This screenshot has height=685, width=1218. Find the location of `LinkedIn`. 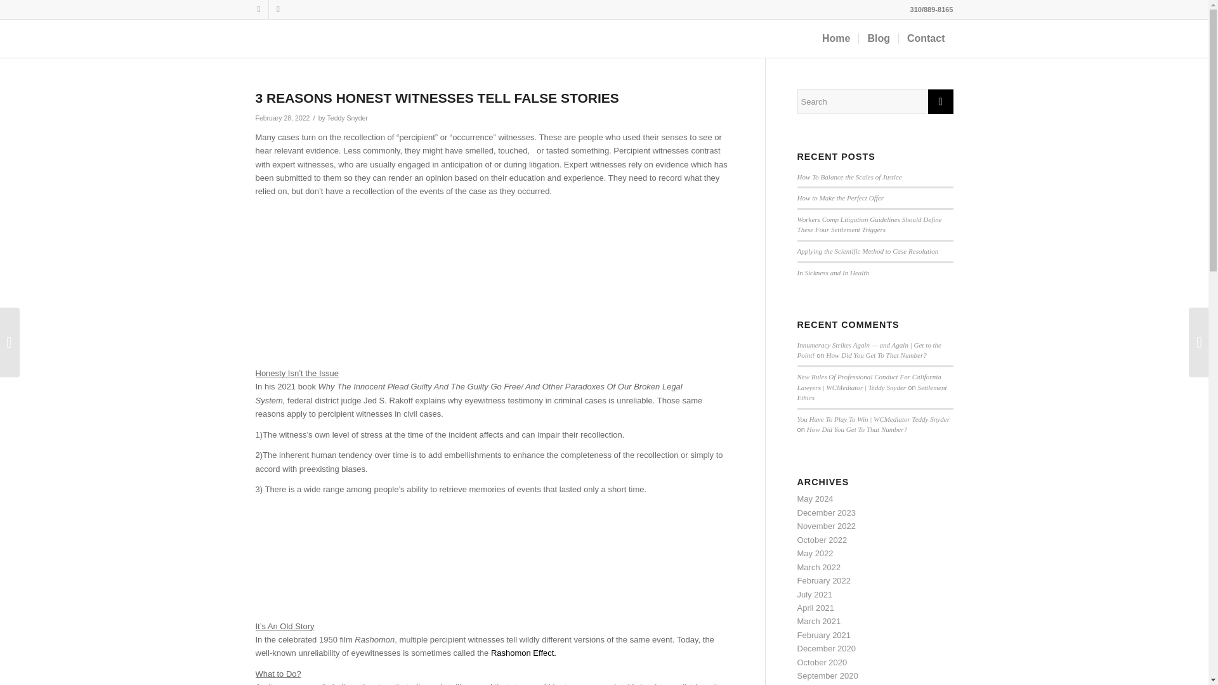

LinkedIn is located at coordinates (259, 10).